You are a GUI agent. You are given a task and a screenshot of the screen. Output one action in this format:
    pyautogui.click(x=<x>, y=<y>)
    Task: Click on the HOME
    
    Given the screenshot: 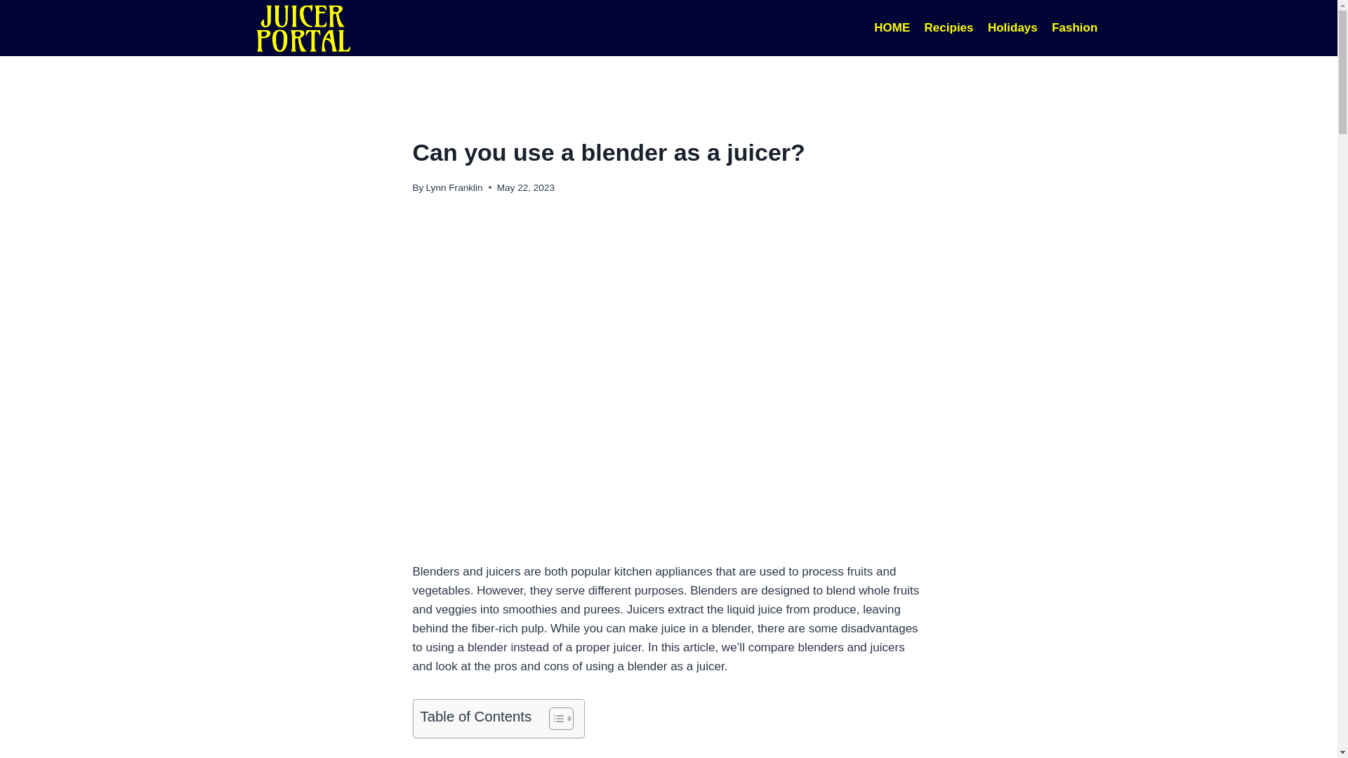 What is the action you would take?
    pyautogui.click(x=892, y=28)
    